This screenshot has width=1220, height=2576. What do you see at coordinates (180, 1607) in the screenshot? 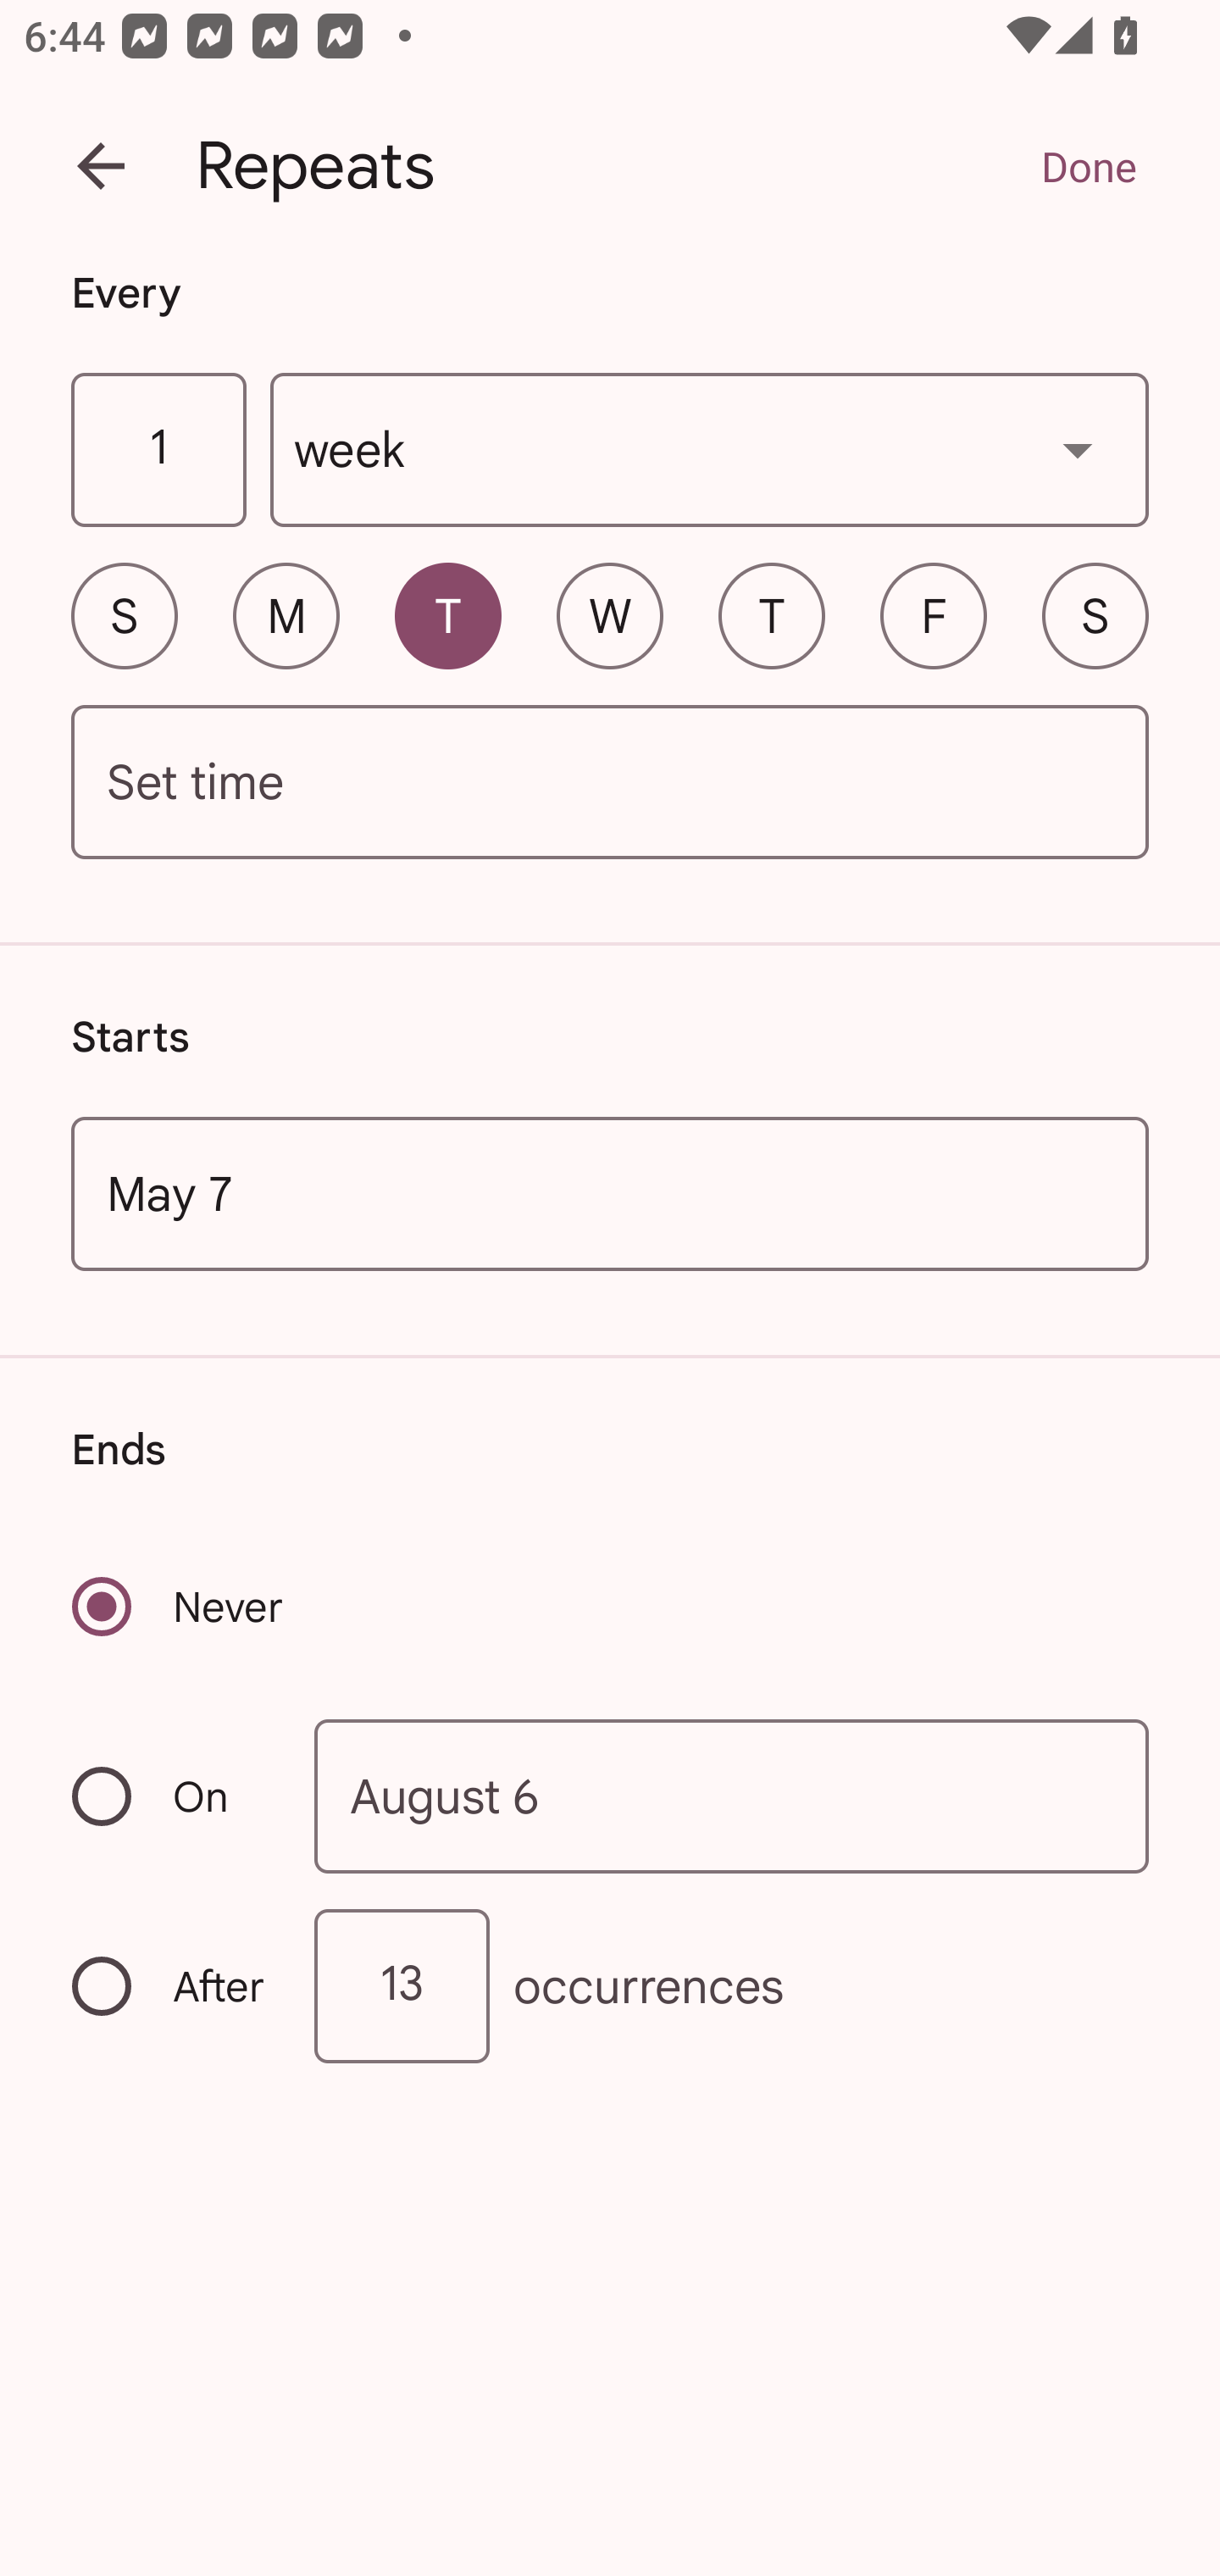
I see `Never Recurrence never ends` at bounding box center [180, 1607].